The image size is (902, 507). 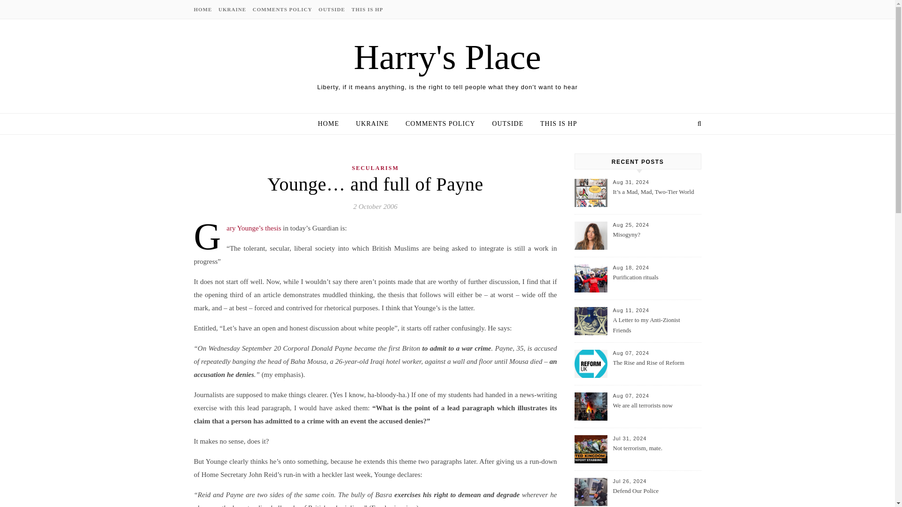 What do you see at coordinates (204, 9) in the screenshot?
I see `HOME` at bounding box center [204, 9].